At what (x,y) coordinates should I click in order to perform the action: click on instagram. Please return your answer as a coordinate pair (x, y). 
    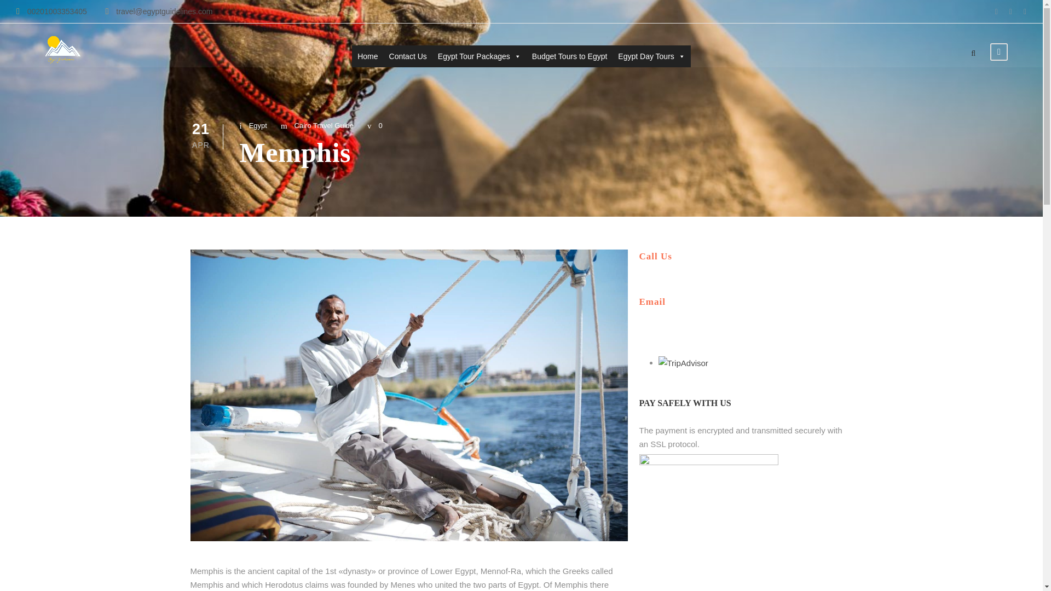
    Looking at the image, I should click on (1025, 11).